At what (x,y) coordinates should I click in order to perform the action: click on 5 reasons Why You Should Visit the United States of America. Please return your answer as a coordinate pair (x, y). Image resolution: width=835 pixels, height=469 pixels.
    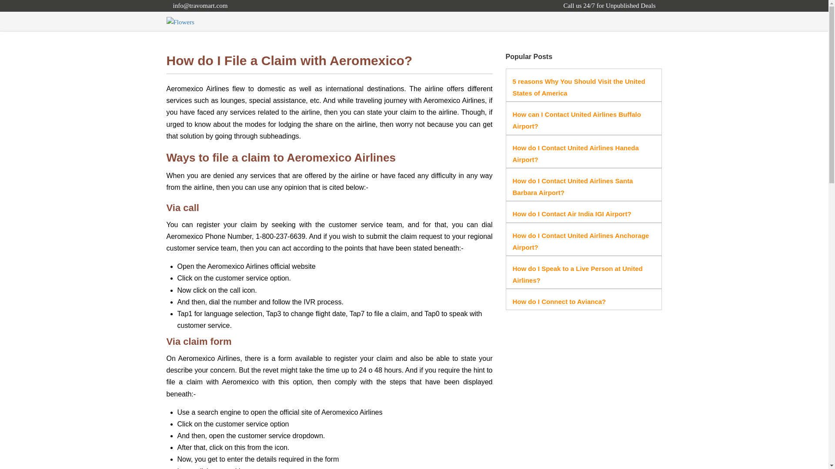
    Looking at the image, I should click on (578, 87).